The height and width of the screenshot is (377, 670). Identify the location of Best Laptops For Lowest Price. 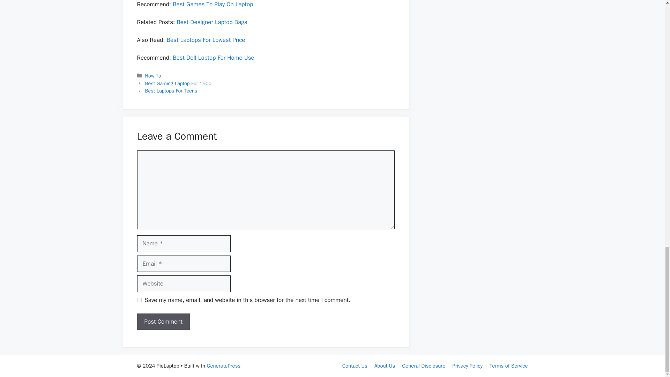
(206, 40).